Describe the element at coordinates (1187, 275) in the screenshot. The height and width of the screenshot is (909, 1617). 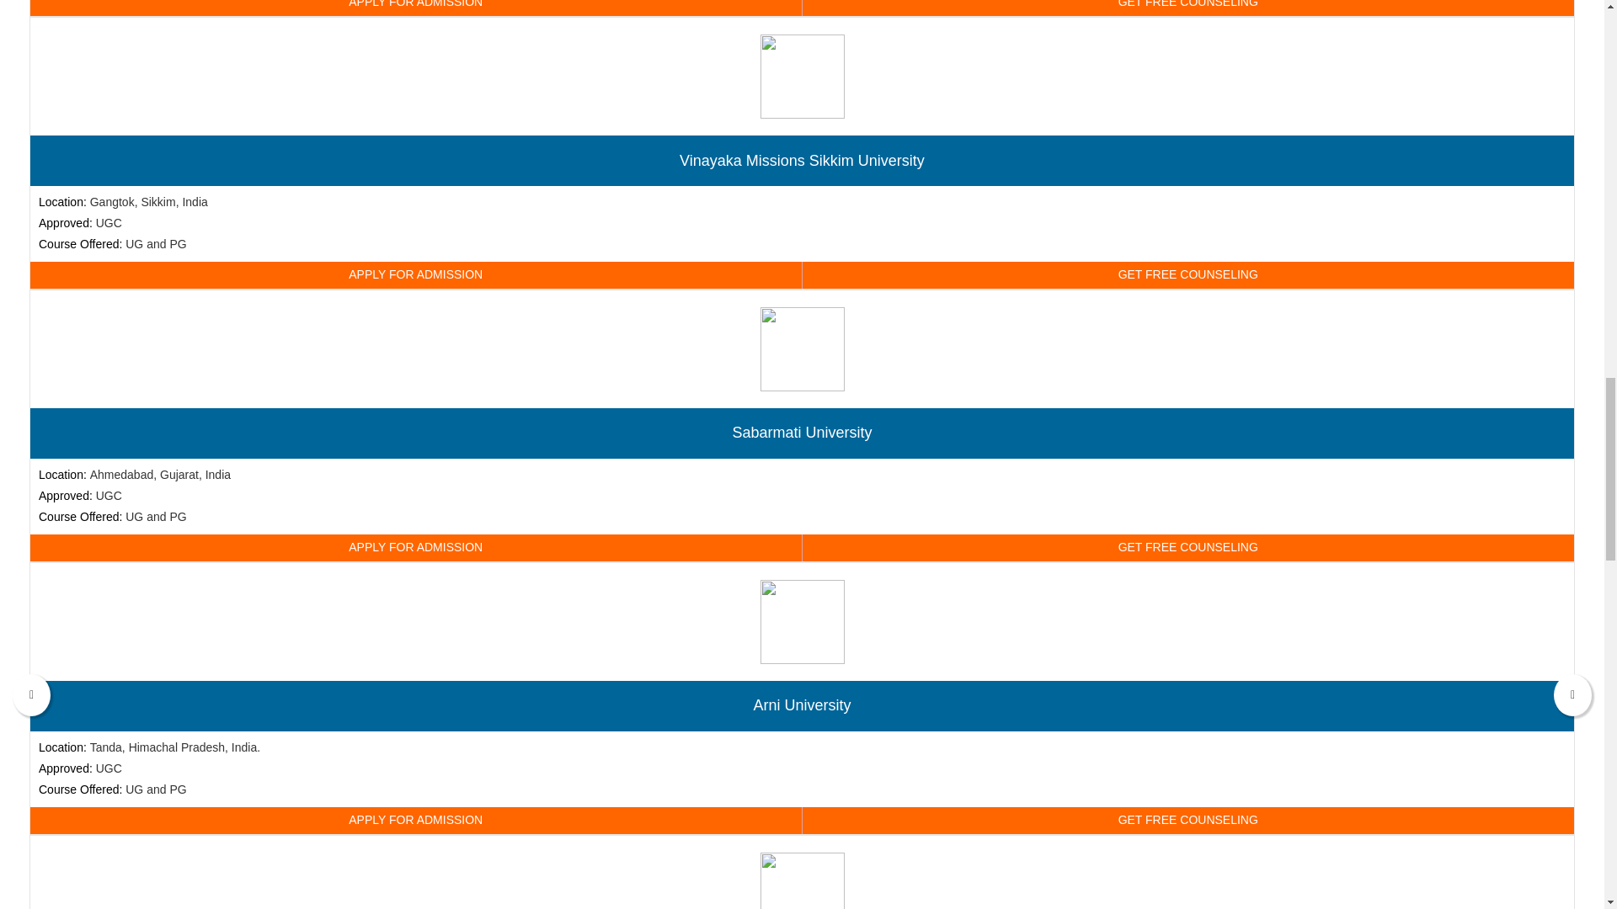
I see `GET FREE COUNSELING` at that location.